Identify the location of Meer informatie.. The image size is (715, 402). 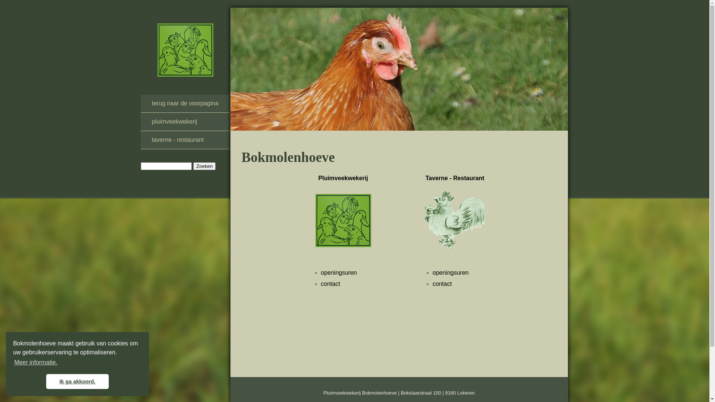
(36, 363).